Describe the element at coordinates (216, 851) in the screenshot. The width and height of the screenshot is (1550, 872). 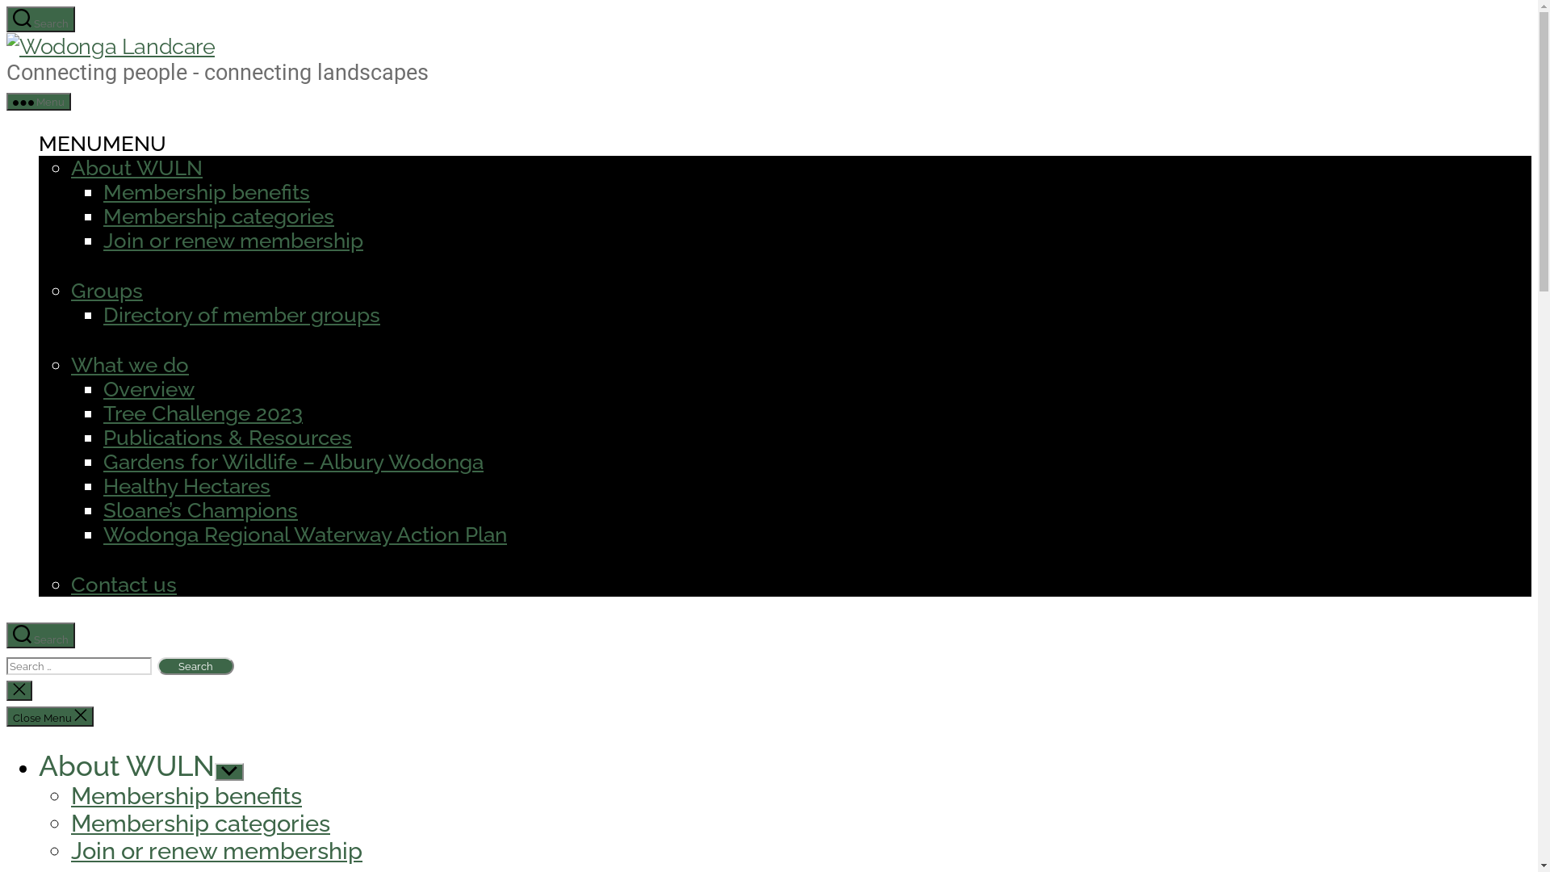
I see `Join or renew membership` at that location.